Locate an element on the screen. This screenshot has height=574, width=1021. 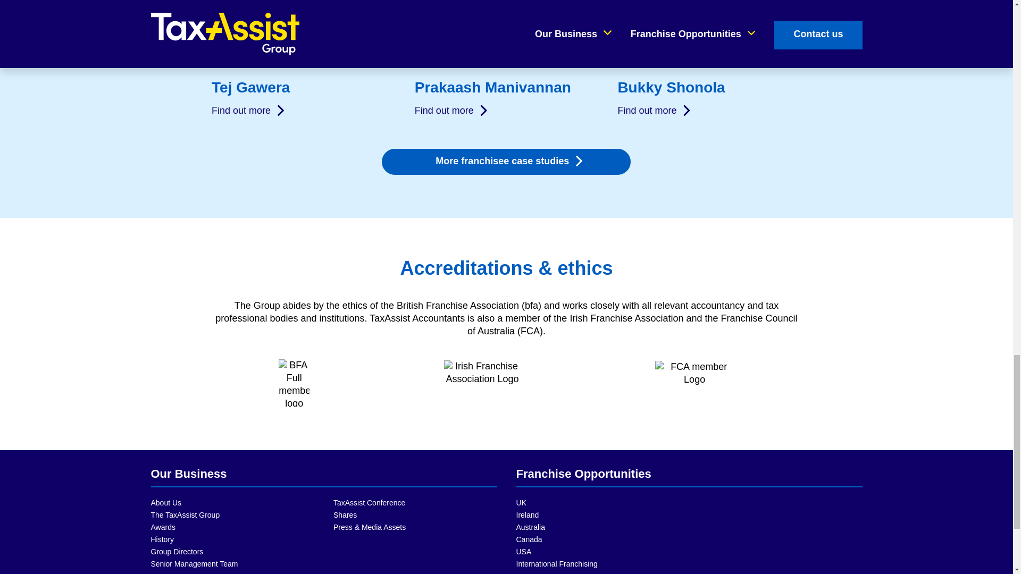
About Us is located at coordinates (233, 503).